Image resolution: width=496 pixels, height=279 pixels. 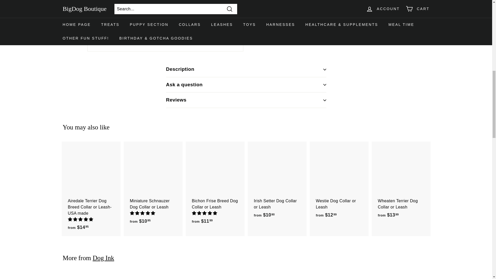 I want to click on Pin on Pinterest, so click(x=320, y=40).